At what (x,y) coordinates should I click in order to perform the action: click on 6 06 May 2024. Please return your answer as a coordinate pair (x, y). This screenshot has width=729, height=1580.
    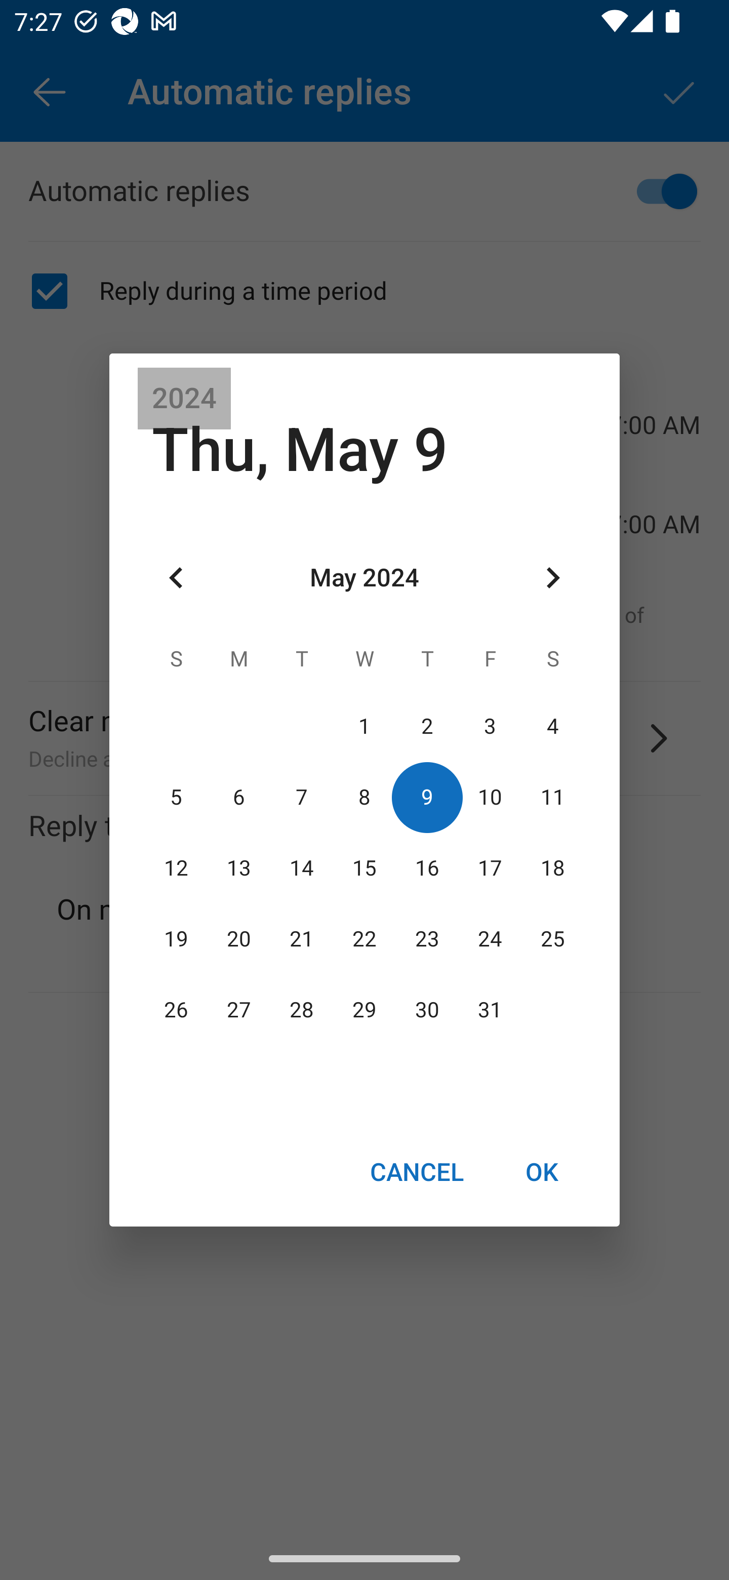
    Looking at the image, I should click on (239, 797).